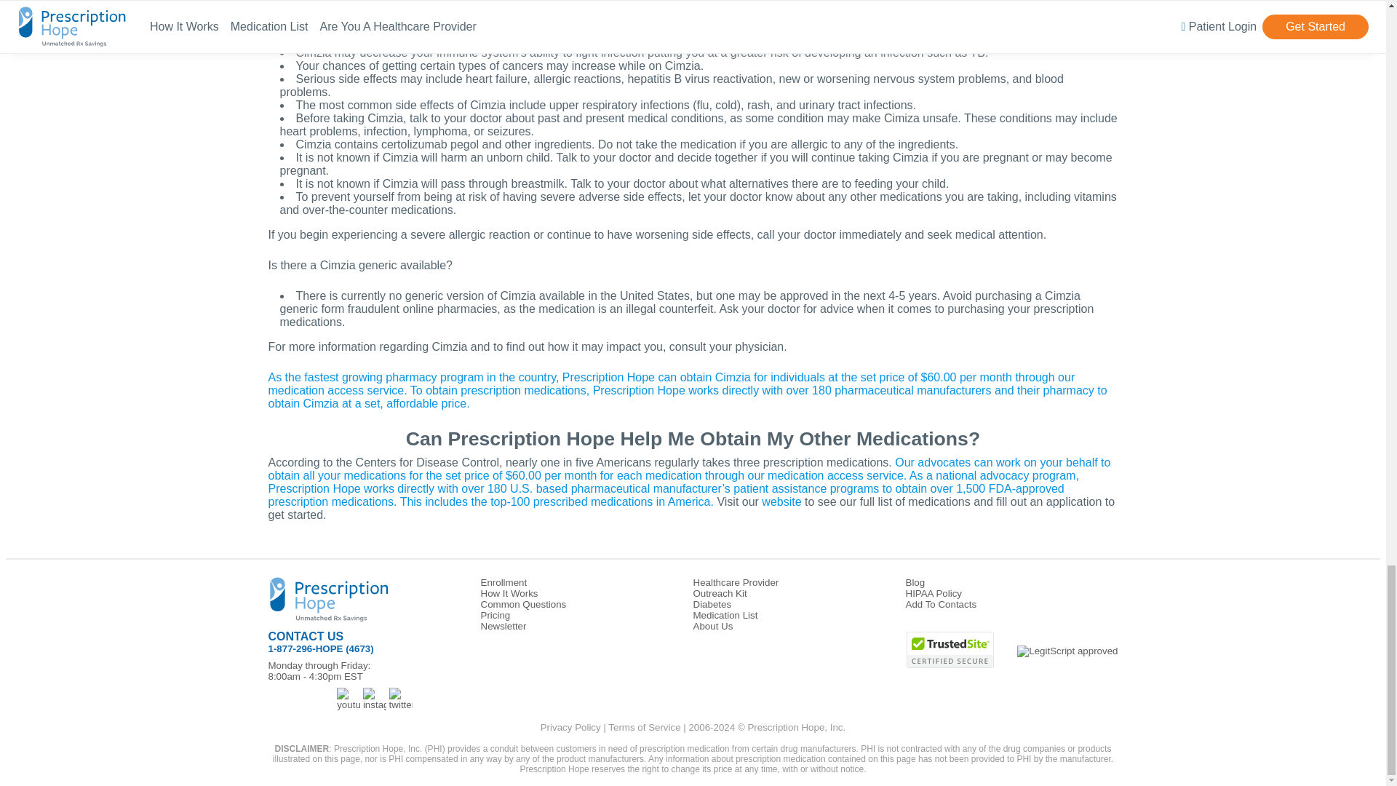 The height and width of the screenshot is (786, 1397). What do you see at coordinates (509, 592) in the screenshot?
I see `How It Works` at bounding box center [509, 592].